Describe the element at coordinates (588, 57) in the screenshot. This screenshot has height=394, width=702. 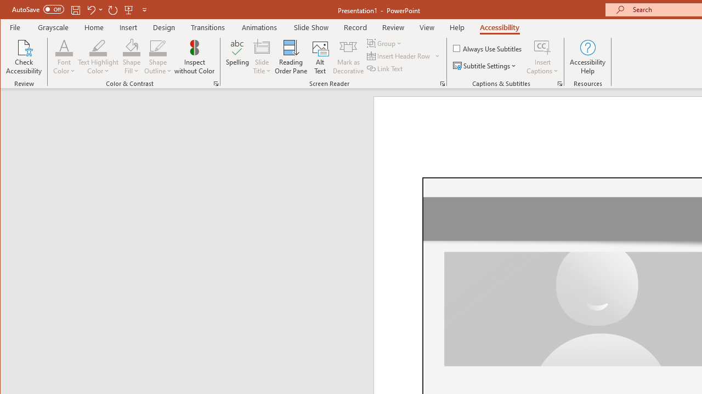
I see `Accessibility Help` at that location.